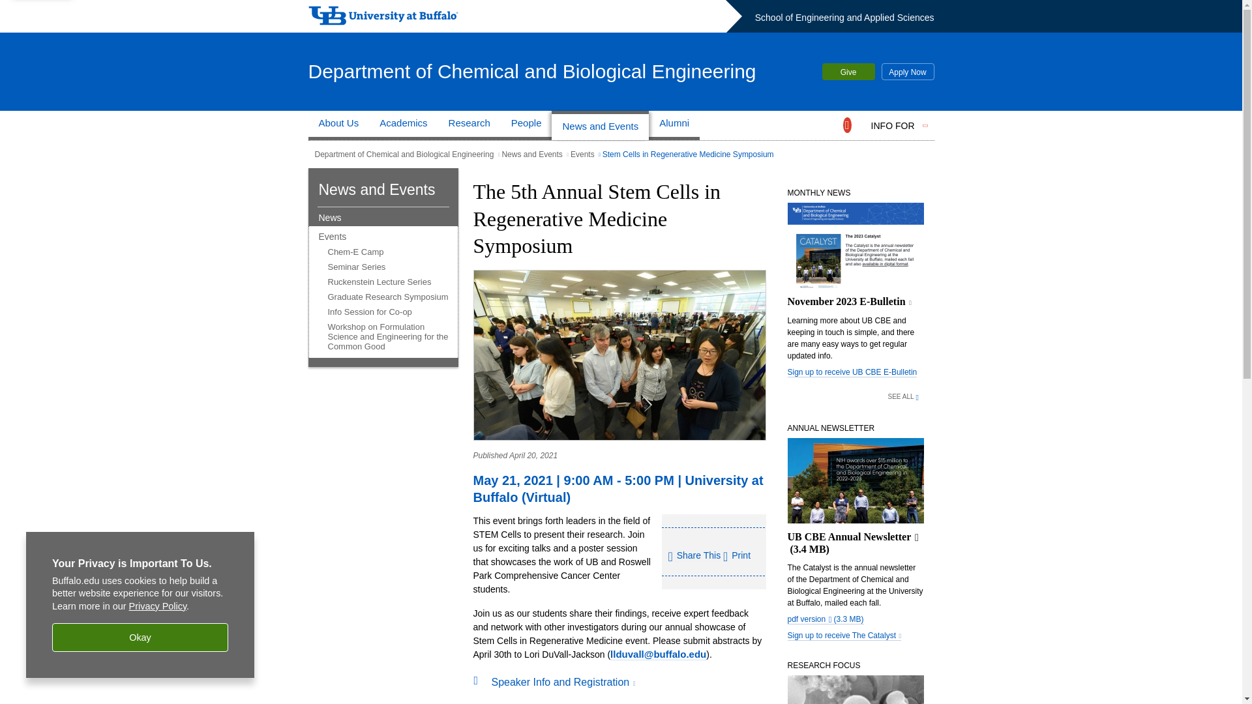 This screenshot has height=704, width=1252. Describe the element at coordinates (532, 70) in the screenshot. I see `Department of Chemical and Biological Engineering` at that location.